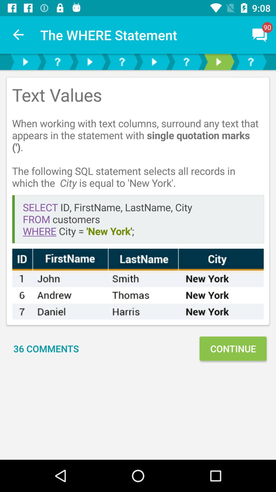 This screenshot has height=492, width=276. Describe the element at coordinates (186, 62) in the screenshot. I see `question mark or help` at that location.